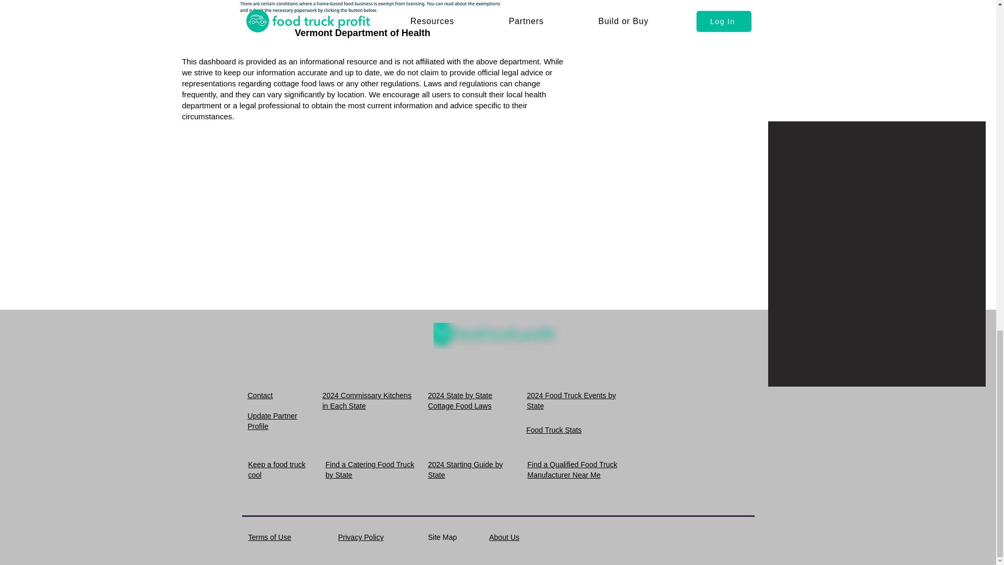 This screenshot has height=565, width=1004. I want to click on 2024 State by State Cottage Food Laws, so click(459, 401).